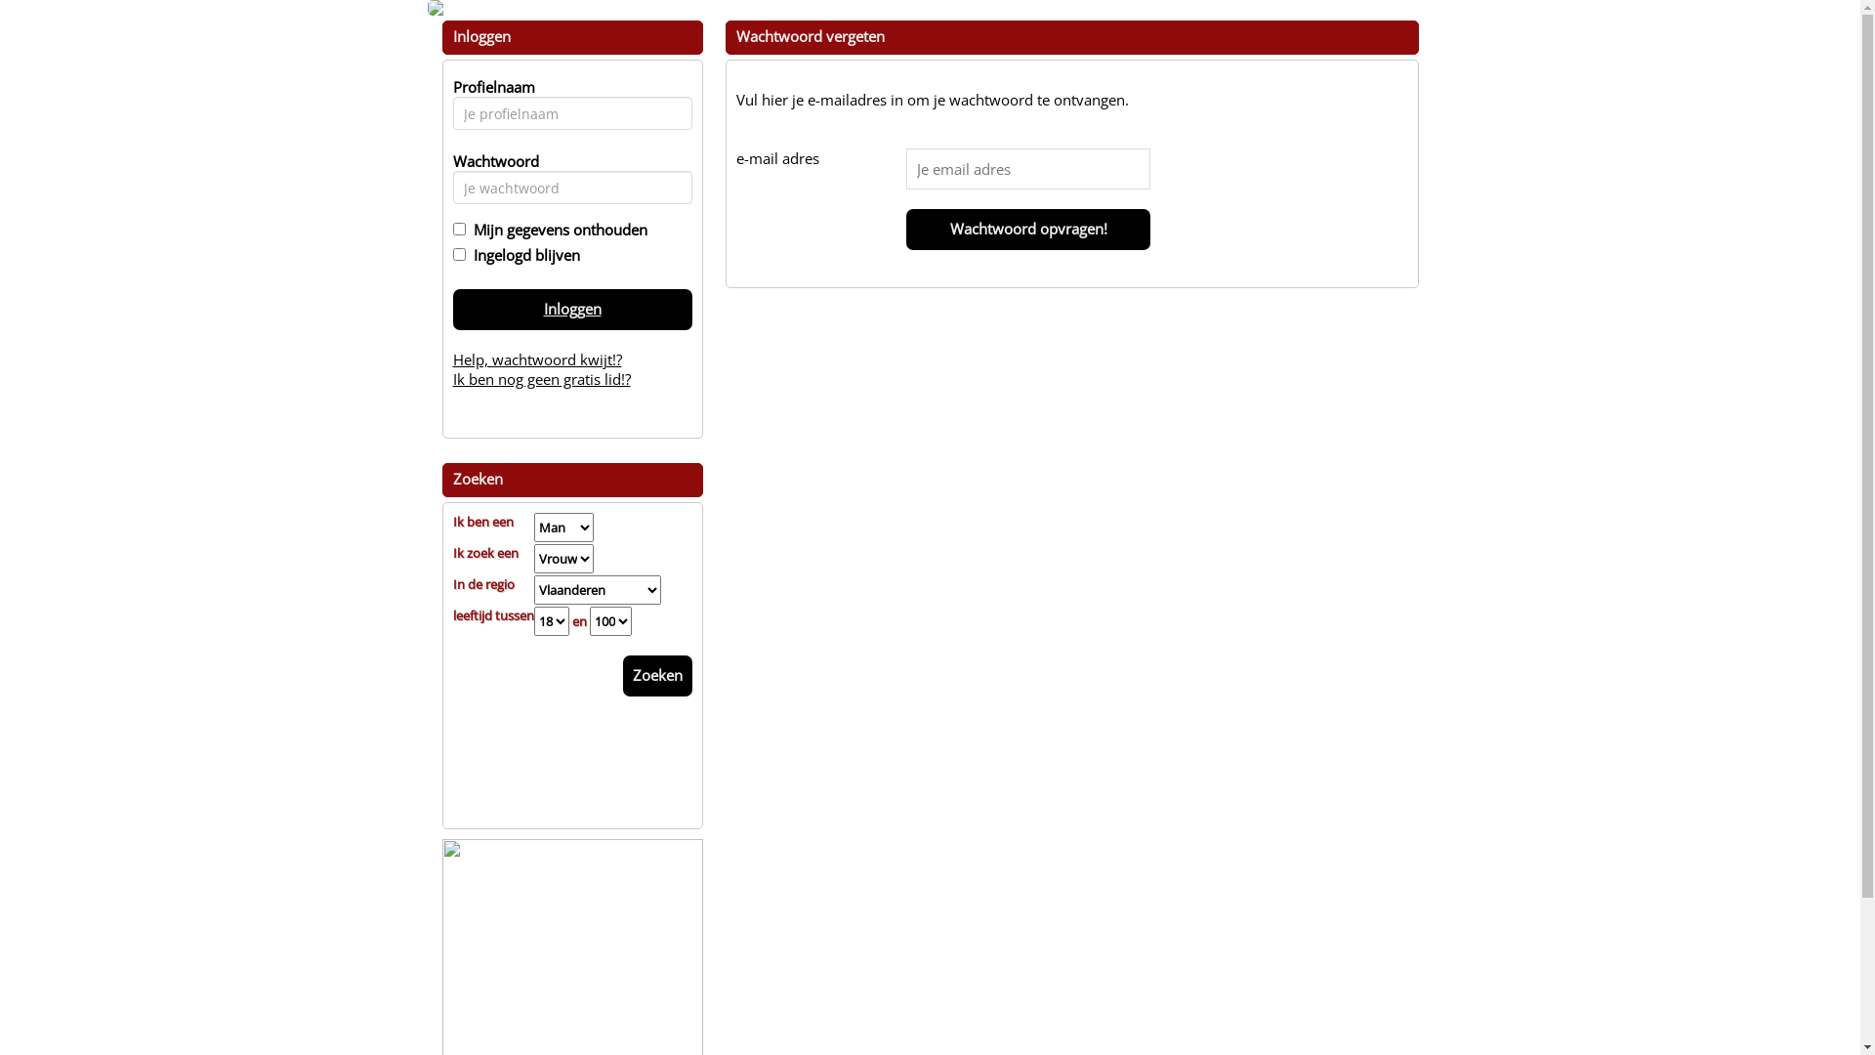 The height and width of the screenshot is (1055, 1875). What do you see at coordinates (542, 379) in the screenshot?
I see `Ik ben nog geen gratis lid!?` at bounding box center [542, 379].